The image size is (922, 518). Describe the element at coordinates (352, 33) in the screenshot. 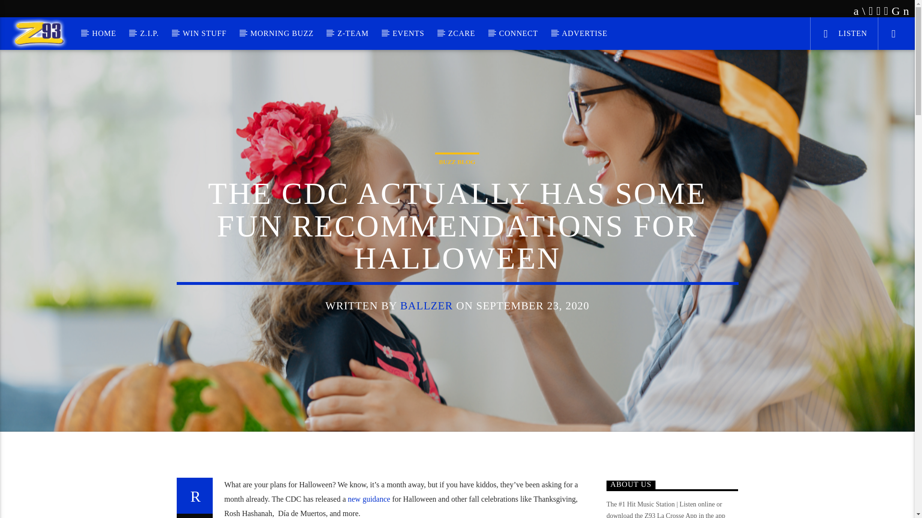

I see `Z-TEAM` at that location.